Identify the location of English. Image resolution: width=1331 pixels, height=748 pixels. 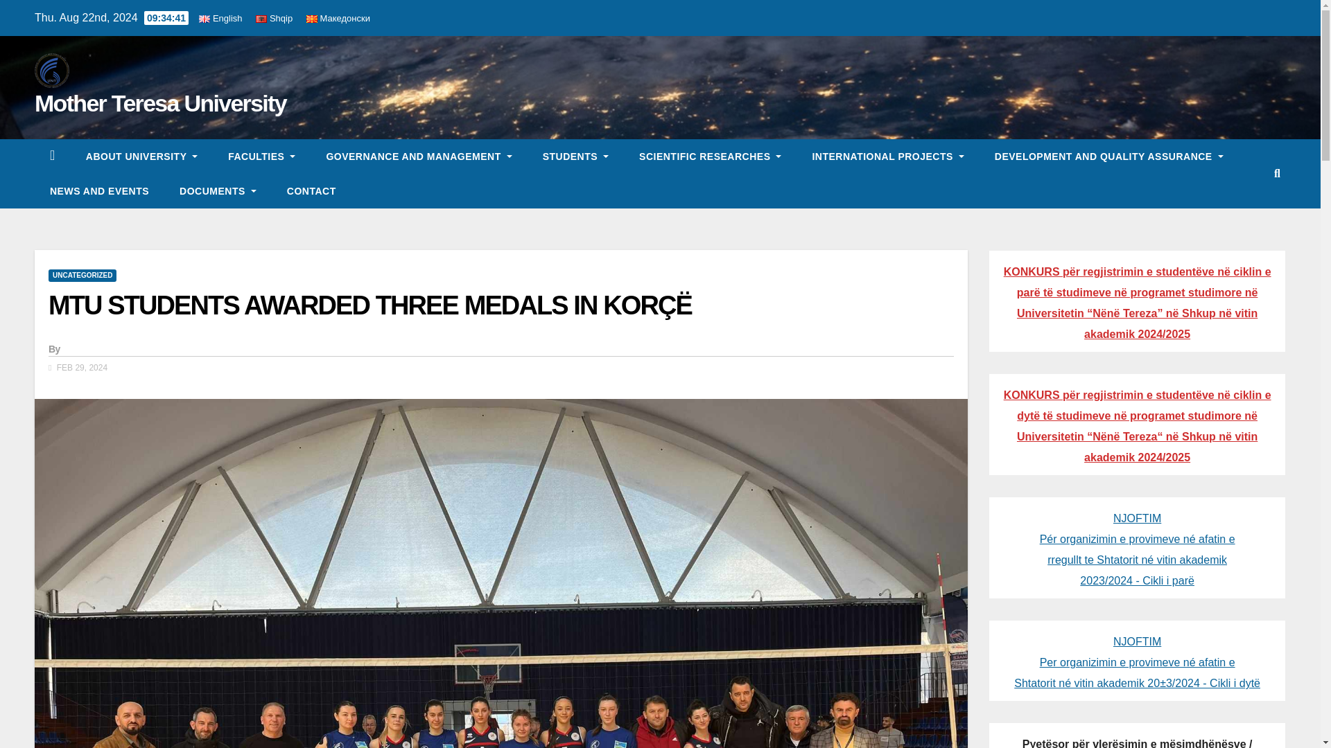
(220, 18).